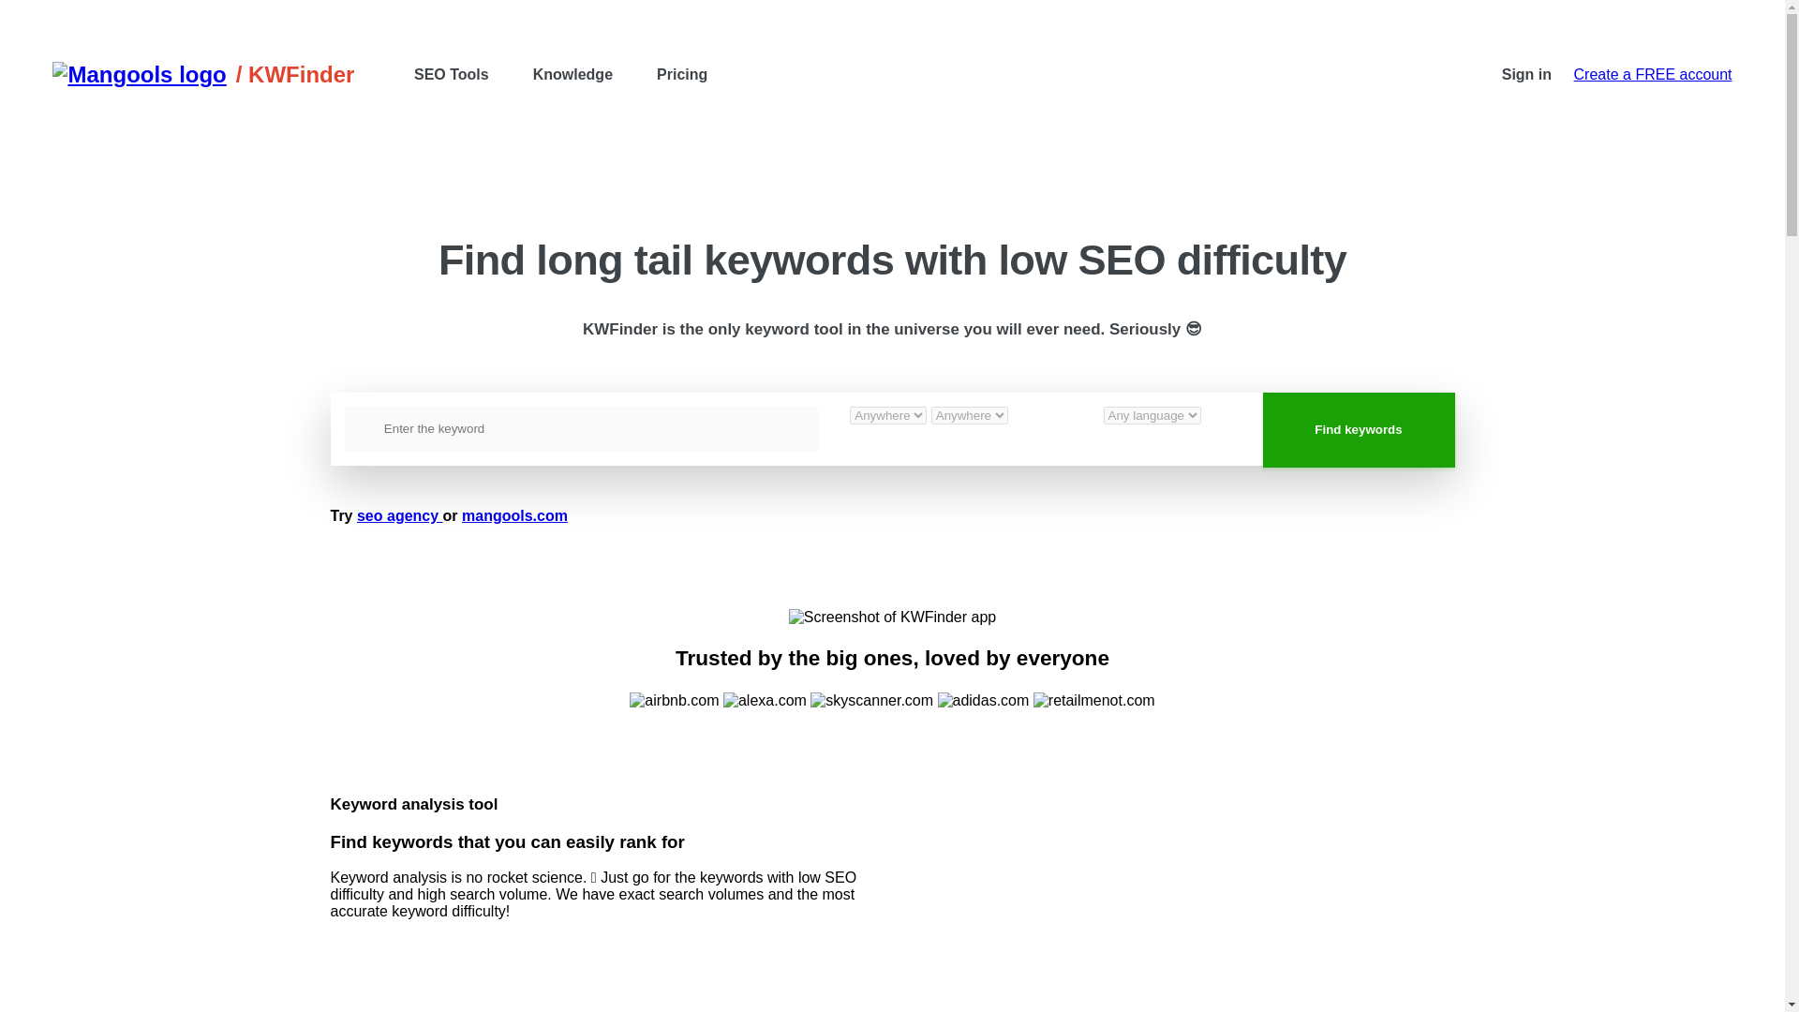 Image resolution: width=1799 pixels, height=1012 pixels. I want to click on Select location, so click(887, 415).